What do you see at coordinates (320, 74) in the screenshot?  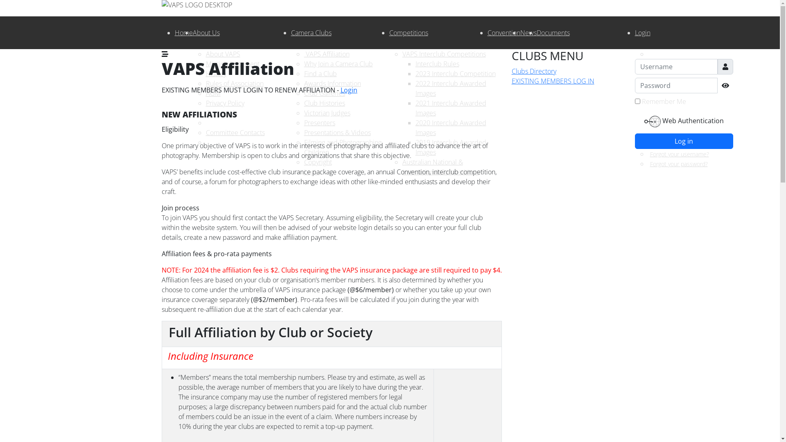 I see `Find a Club` at bounding box center [320, 74].